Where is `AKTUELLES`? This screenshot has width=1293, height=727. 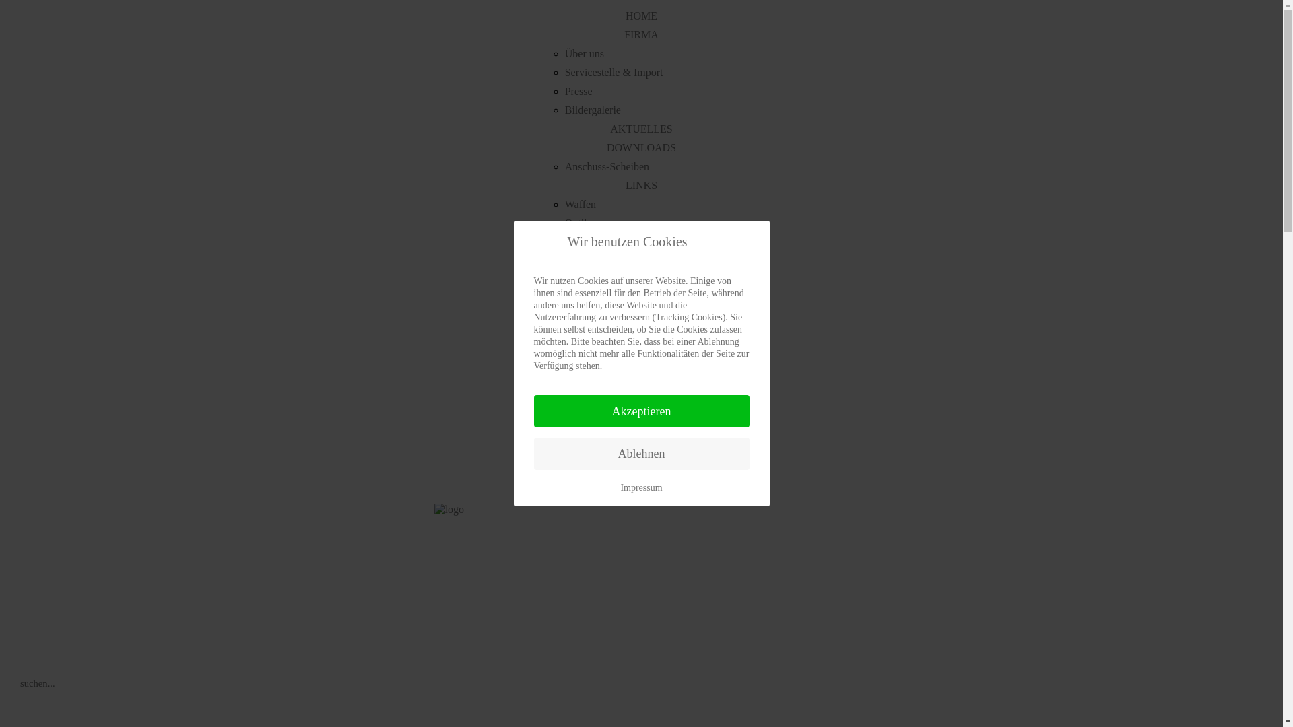
AKTUELLES is located at coordinates (641, 129).